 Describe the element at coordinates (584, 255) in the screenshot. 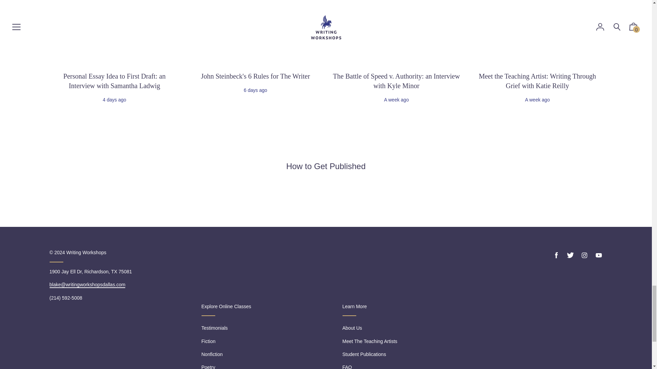

I see `Writing Workshops on Instagram` at that location.